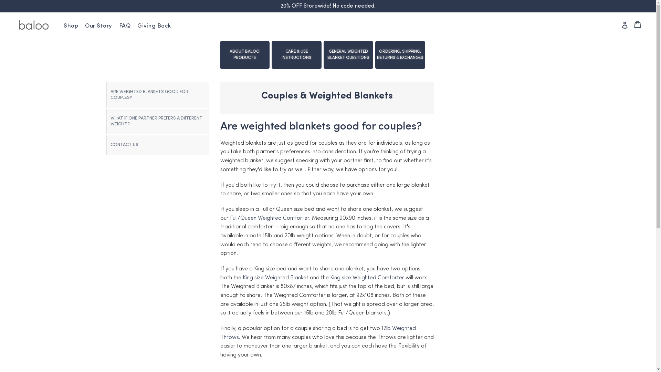  What do you see at coordinates (125, 26) in the screenshot?
I see `FAQ` at bounding box center [125, 26].